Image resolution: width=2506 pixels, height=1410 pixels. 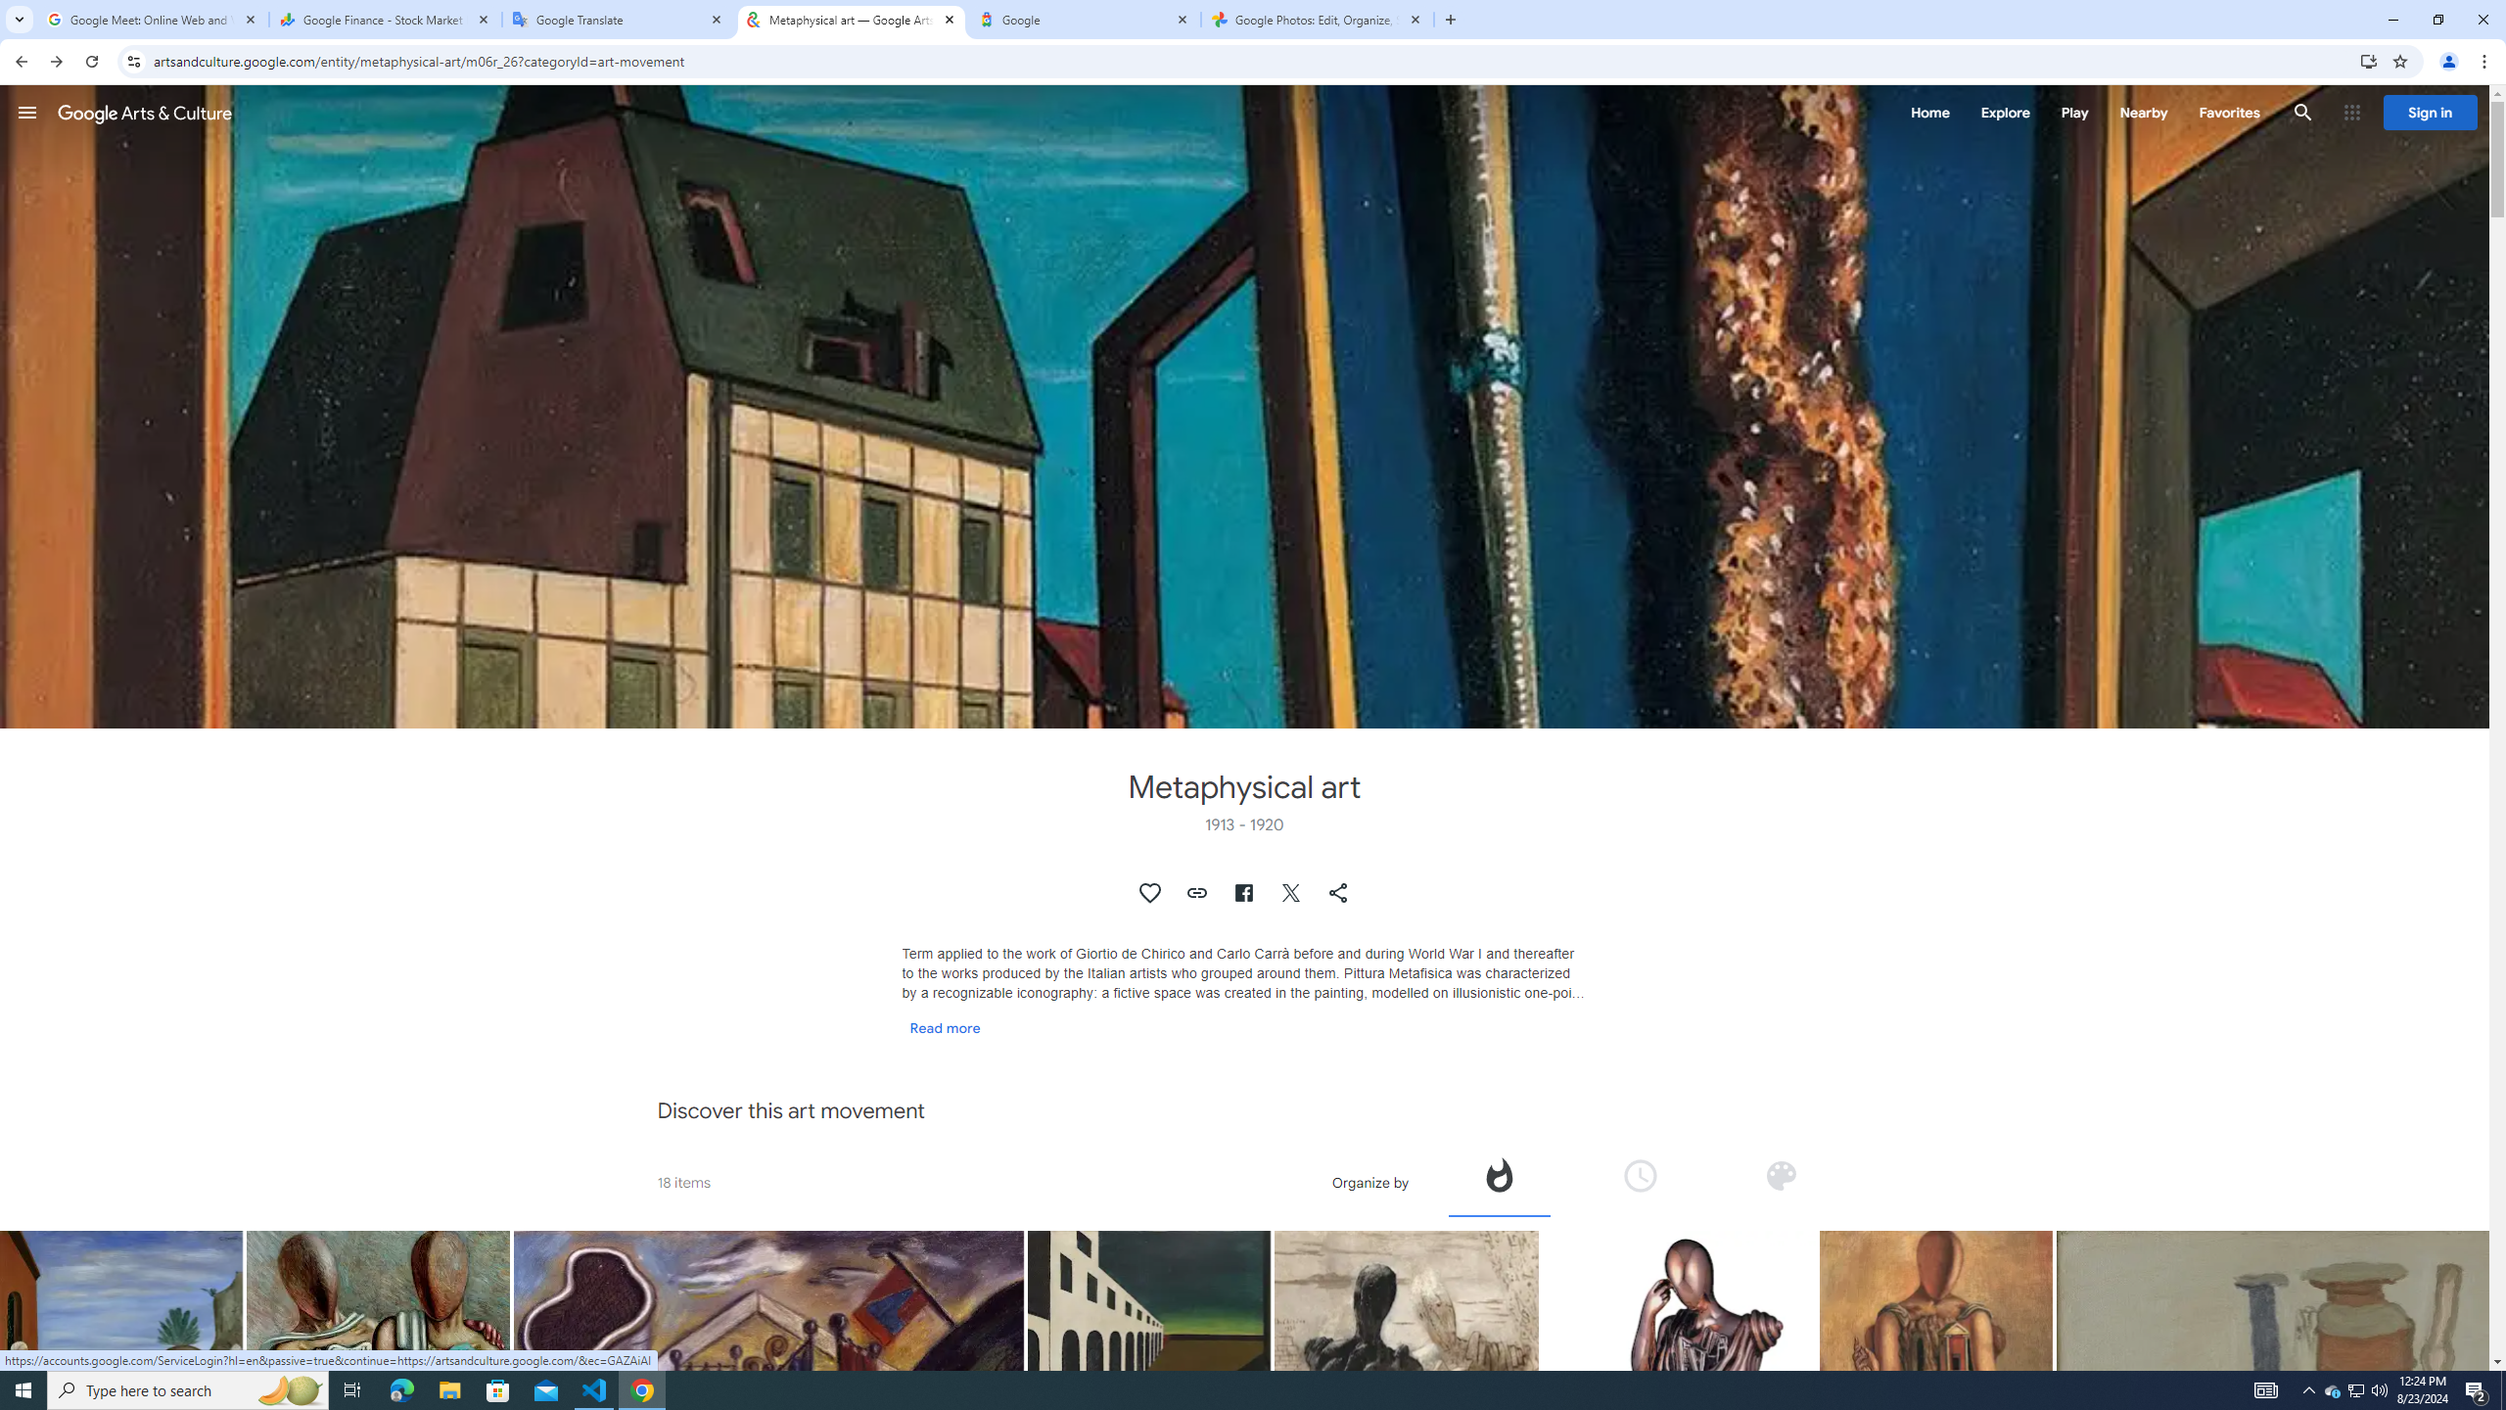 What do you see at coordinates (1641, 1182) in the screenshot?
I see `Organize by time` at bounding box center [1641, 1182].